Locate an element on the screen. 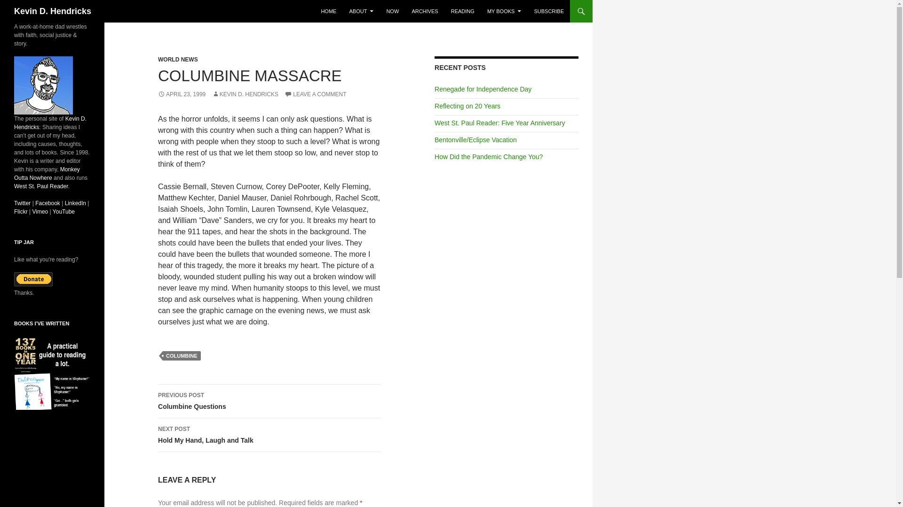 The width and height of the screenshot is (903, 507). LEAVE A COMMENT is located at coordinates (315, 94).